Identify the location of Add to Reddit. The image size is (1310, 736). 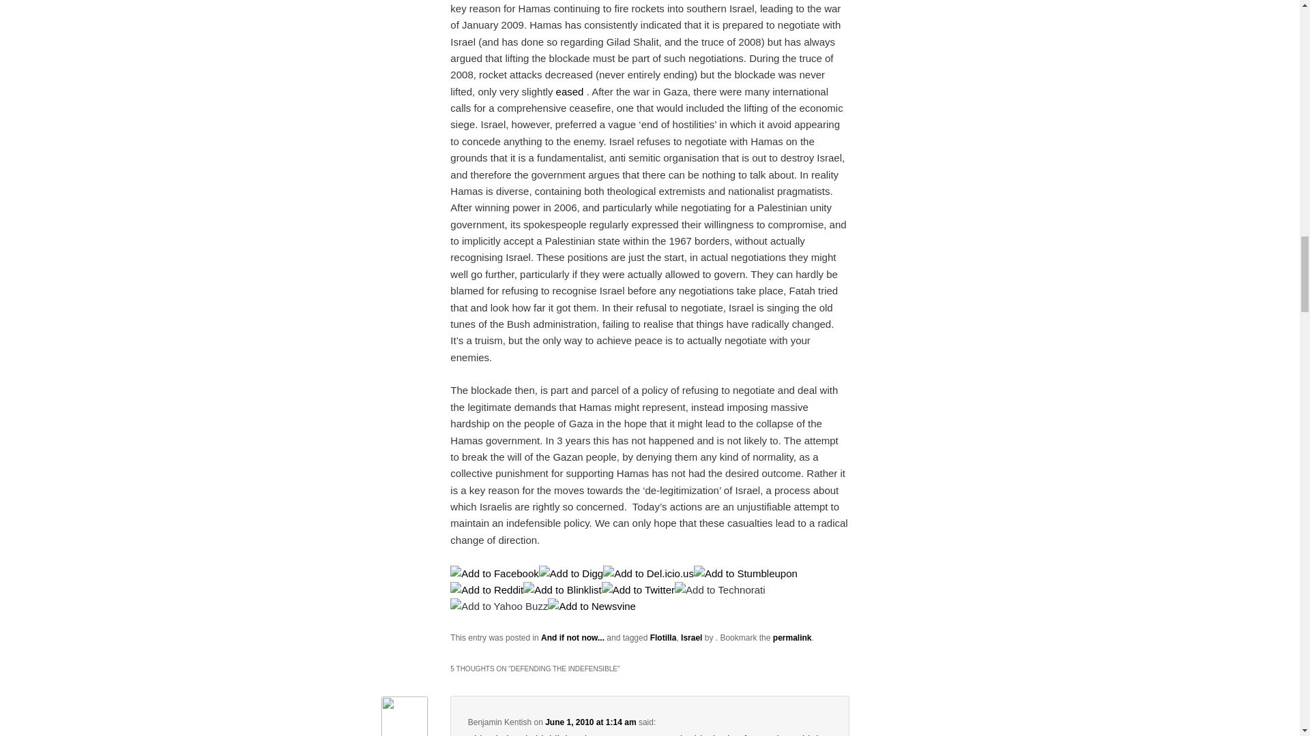
(486, 589).